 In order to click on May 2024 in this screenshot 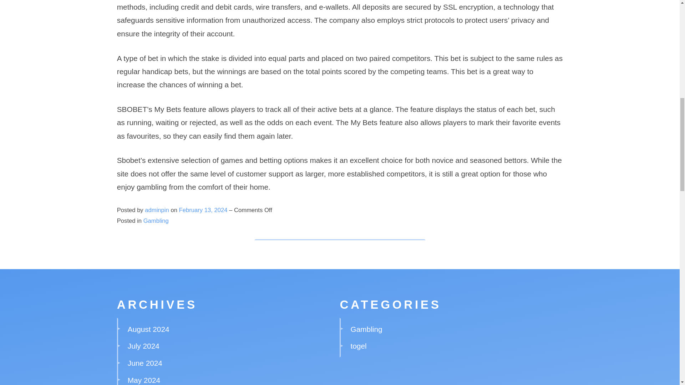, I will do `click(144, 380)`.